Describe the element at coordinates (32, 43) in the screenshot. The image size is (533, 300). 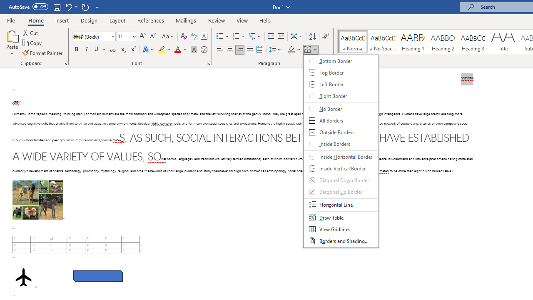
I see `Copy` at that location.